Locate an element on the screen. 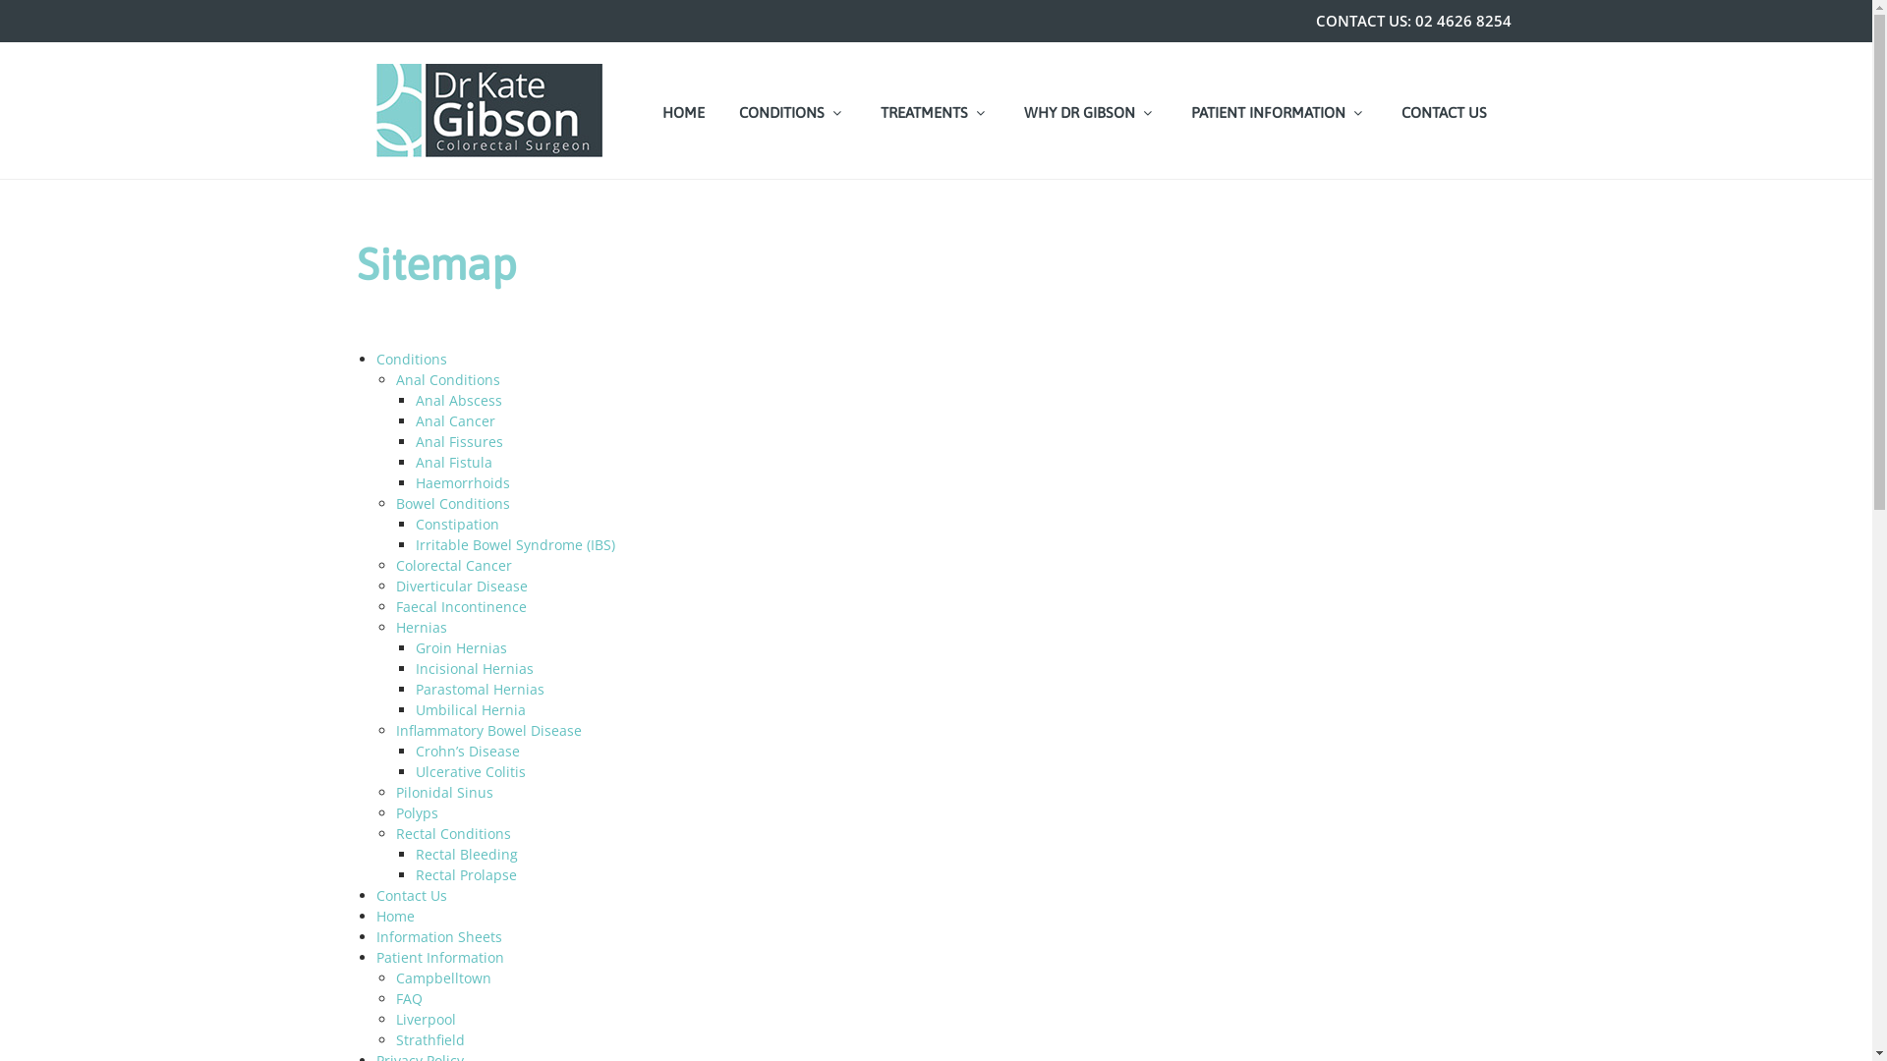 The image size is (1887, 1061). Haemorrhoids is located at coordinates (462, 483).